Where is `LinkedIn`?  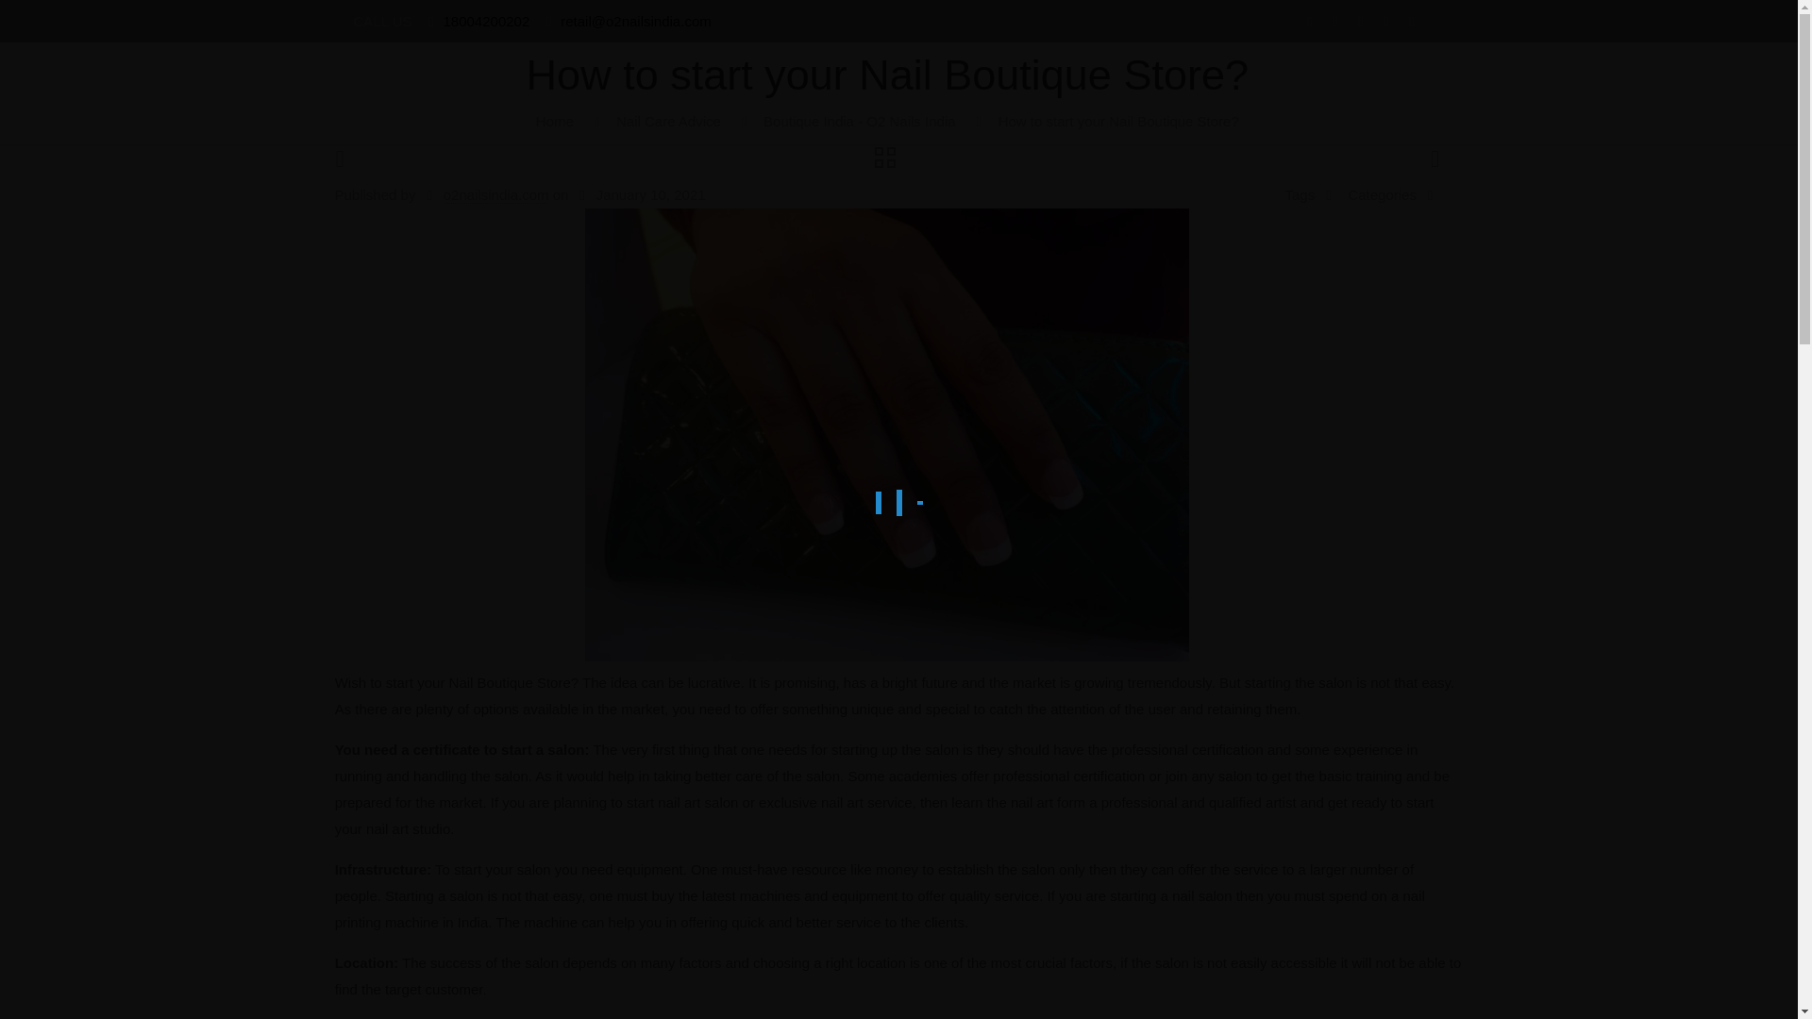 LinkedIn is located at coordinates (1361, 21).